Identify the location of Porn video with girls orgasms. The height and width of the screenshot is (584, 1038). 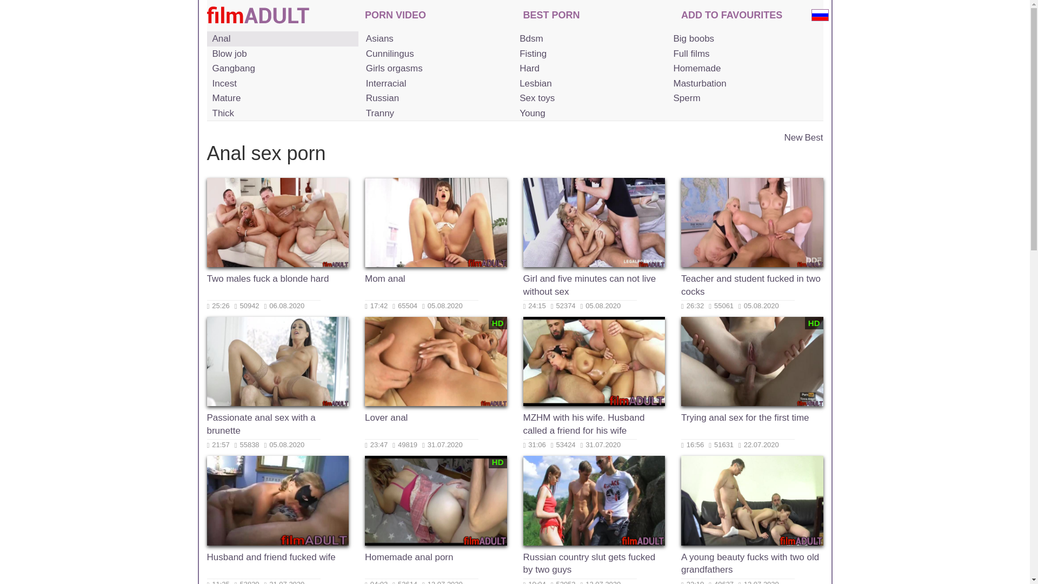
(436, 69).